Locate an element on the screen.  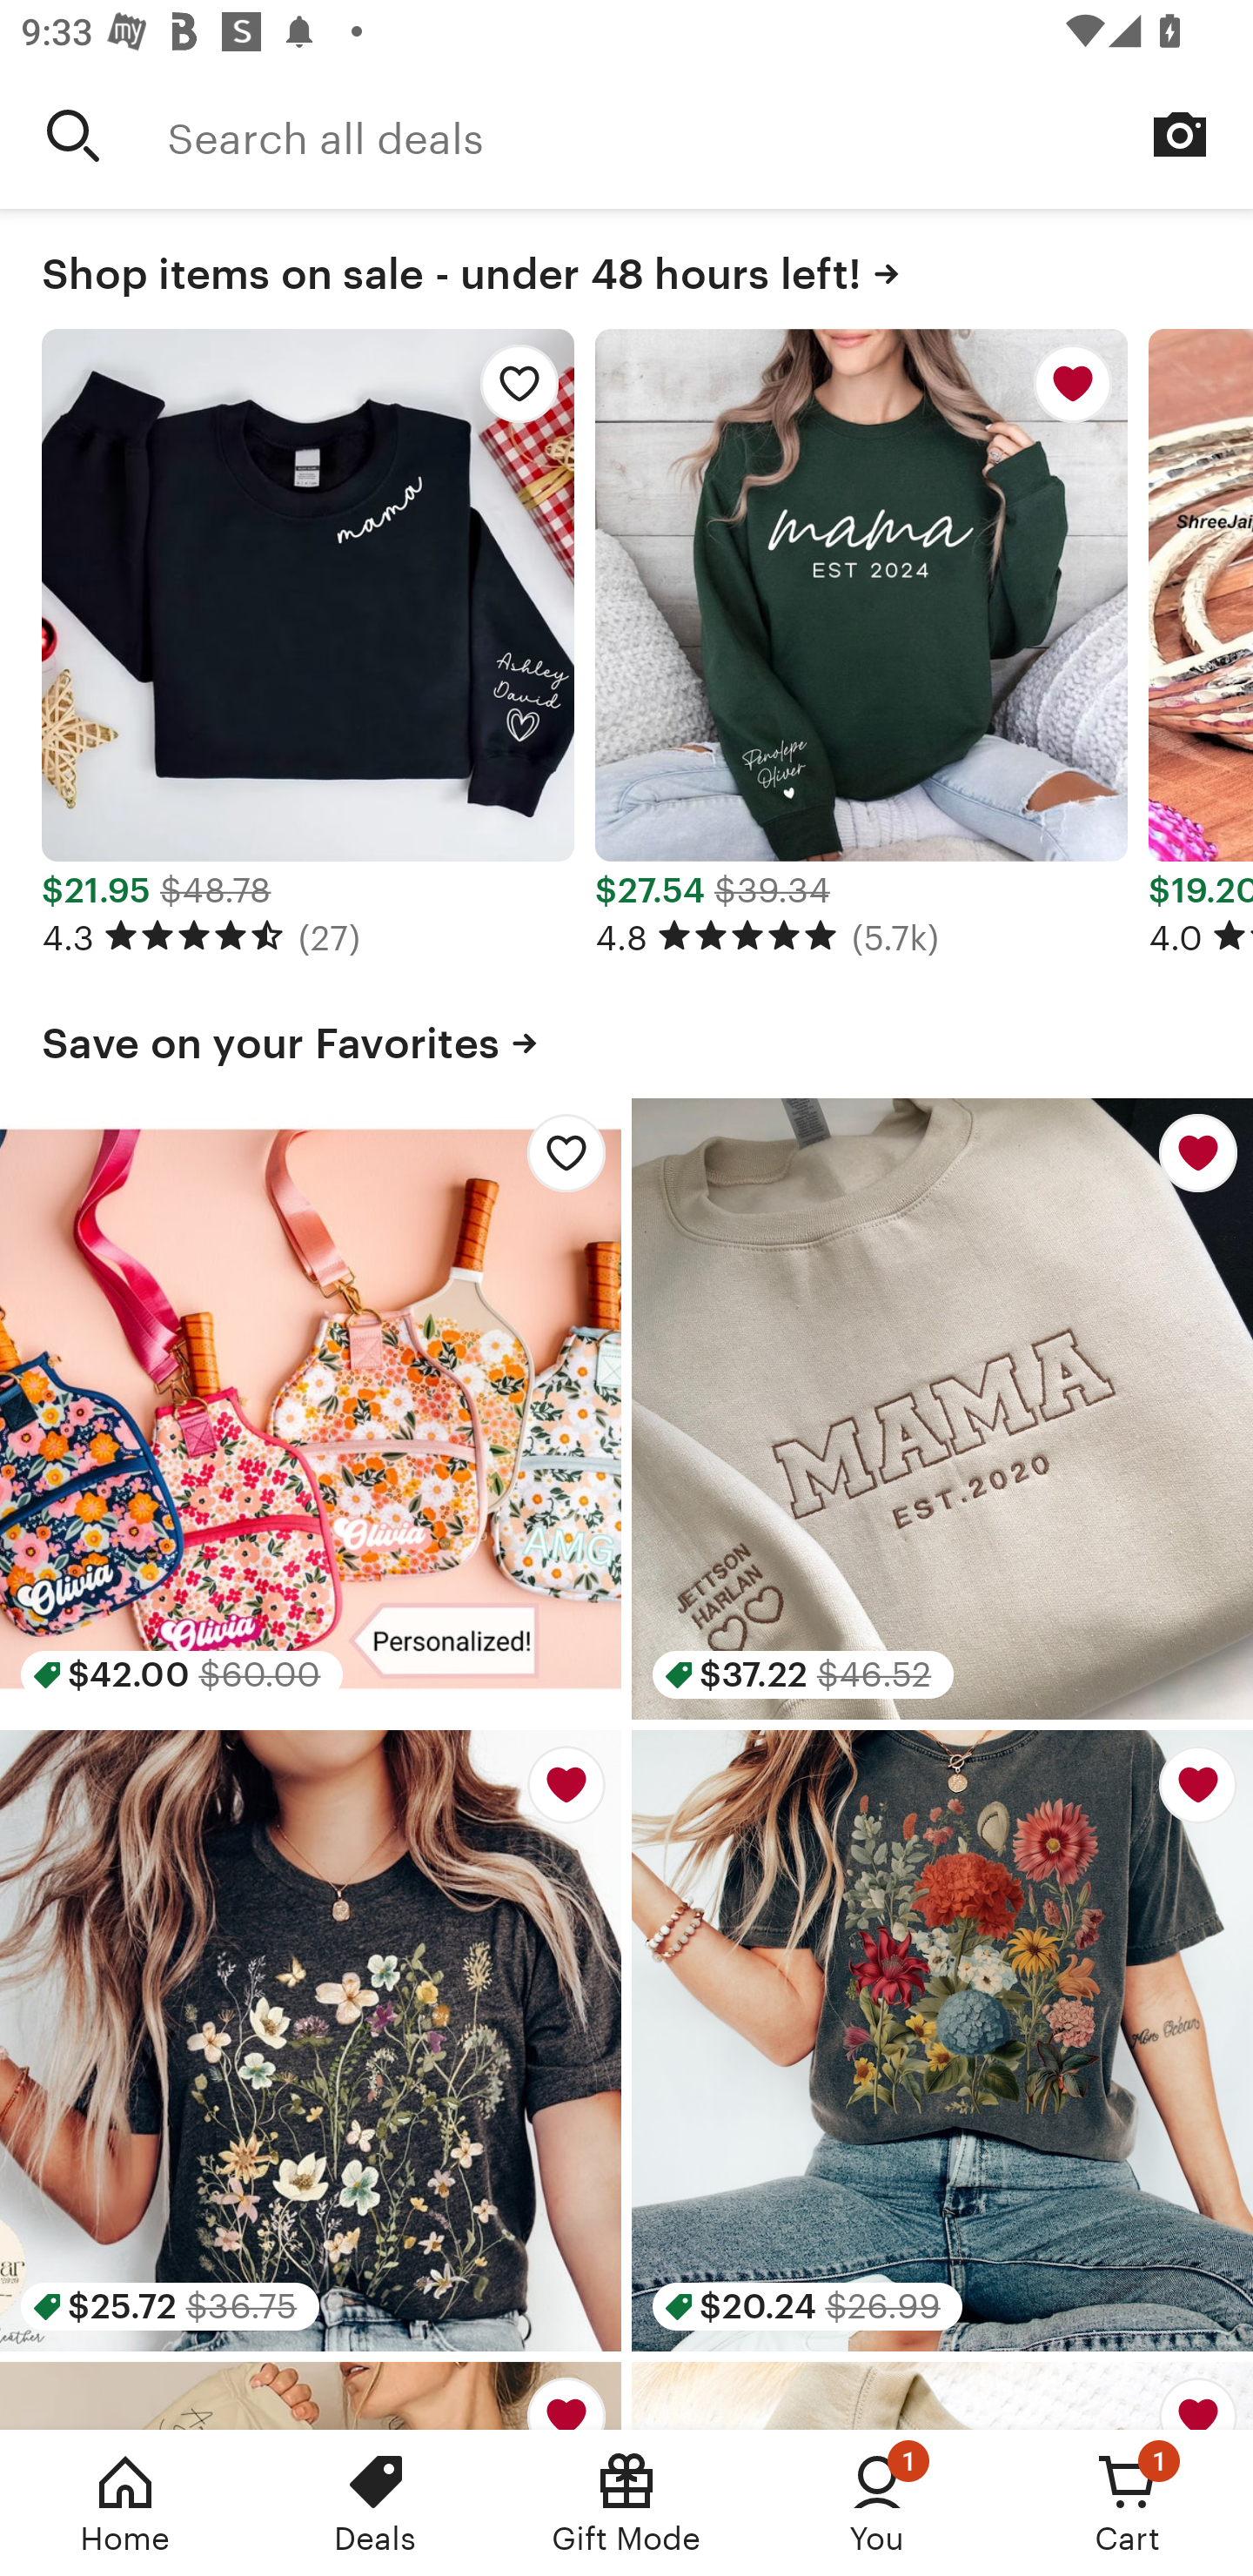
Shop items on sale - under 48 hours left! is located at coordinates (626, 268).